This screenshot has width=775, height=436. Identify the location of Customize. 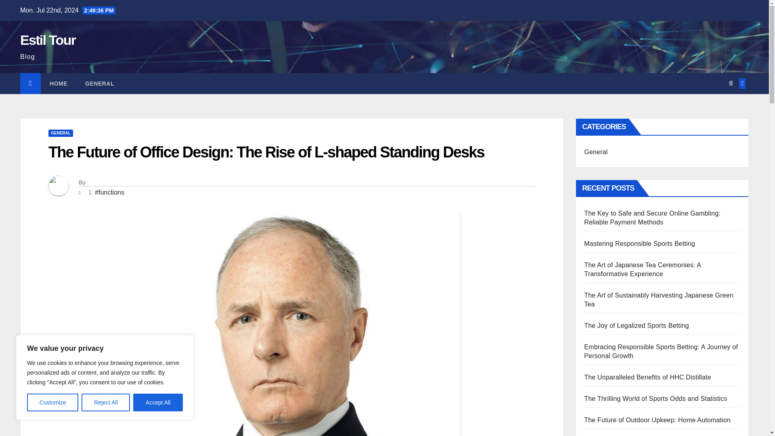
(52, 402).